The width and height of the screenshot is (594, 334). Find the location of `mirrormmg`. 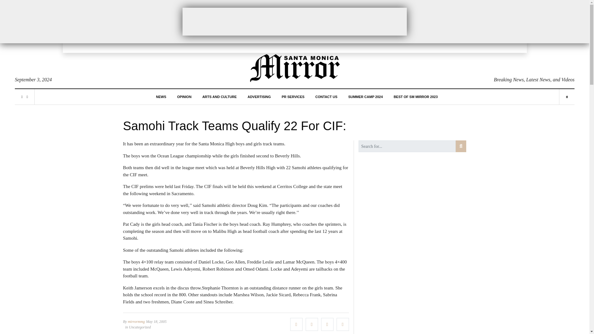

mirrormmg is located at coordinates (136, 321).